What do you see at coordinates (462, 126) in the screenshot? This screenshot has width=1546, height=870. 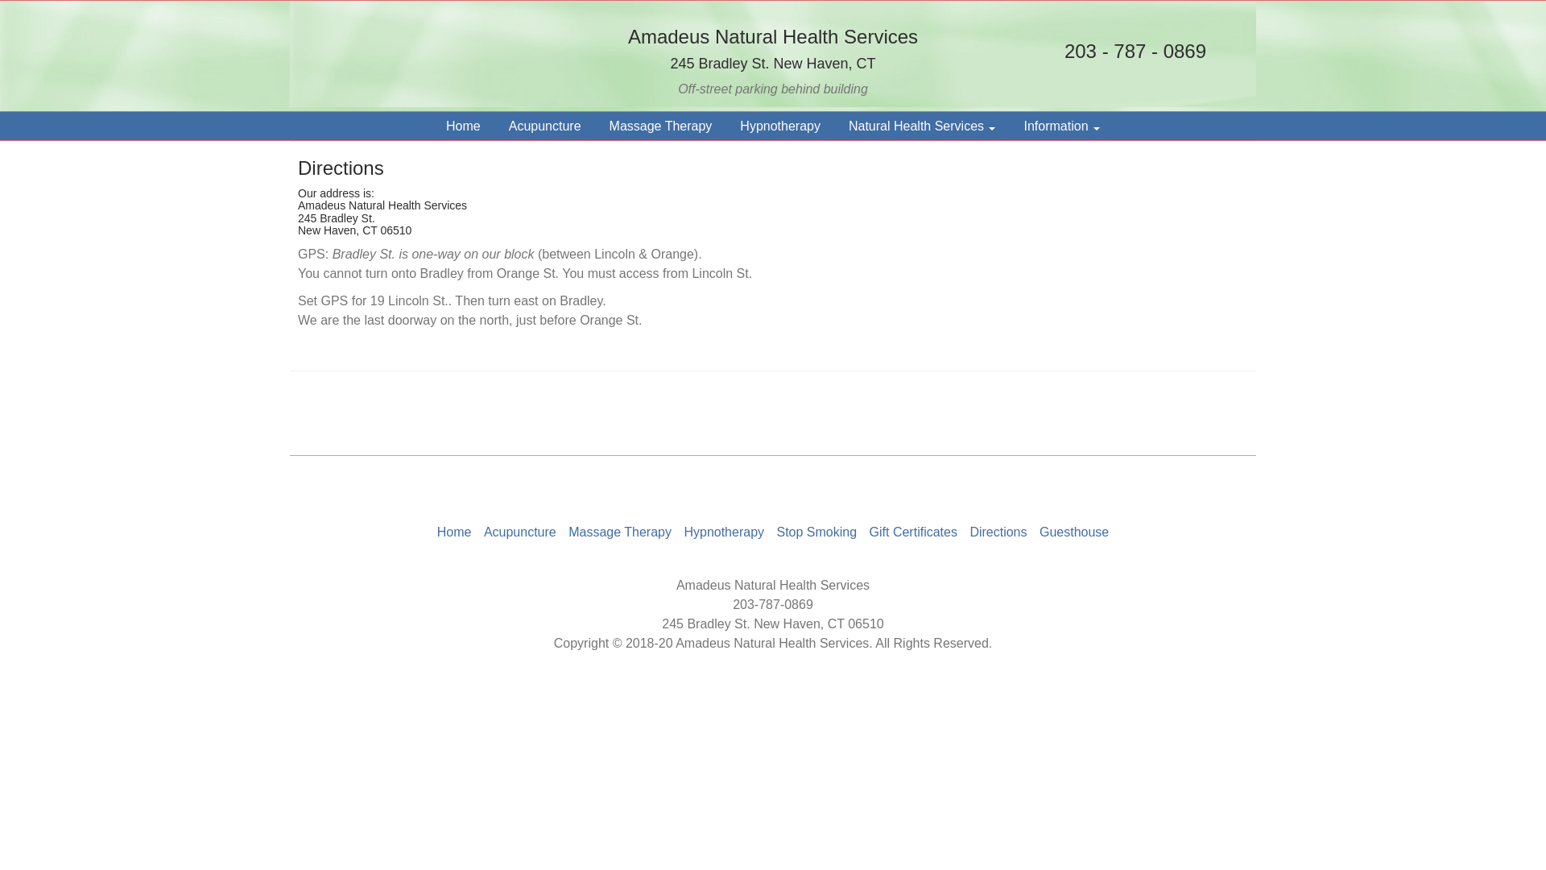 I see `Home` at bounding box center [462, 126].